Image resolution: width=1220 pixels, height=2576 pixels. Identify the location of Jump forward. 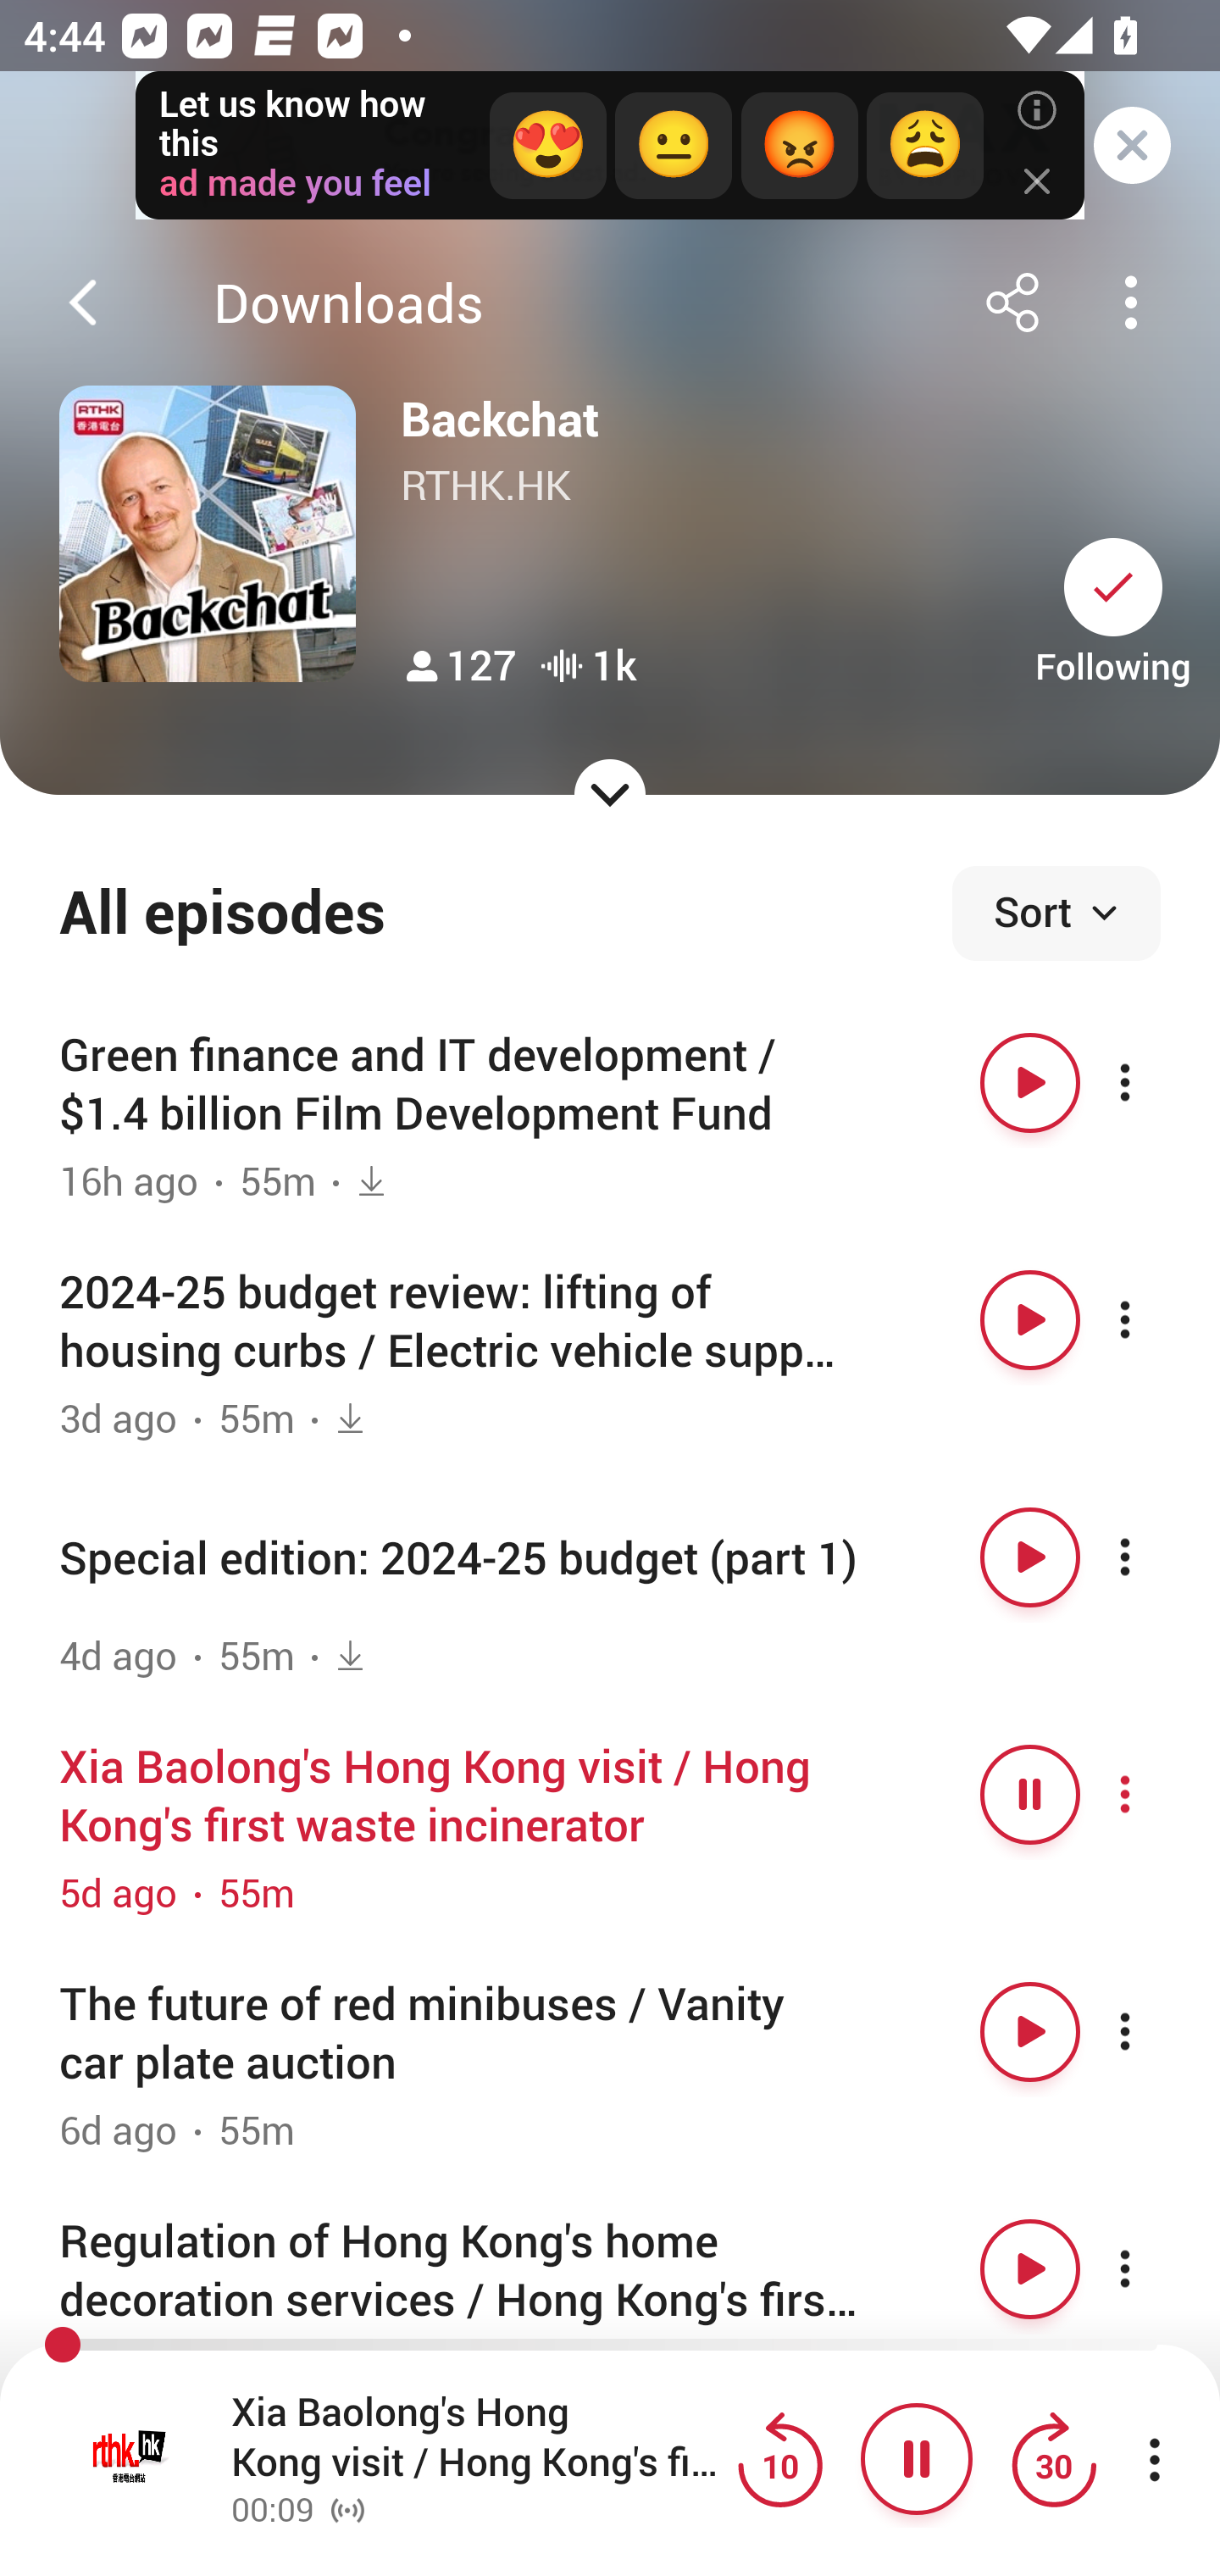
(1053, 2460).